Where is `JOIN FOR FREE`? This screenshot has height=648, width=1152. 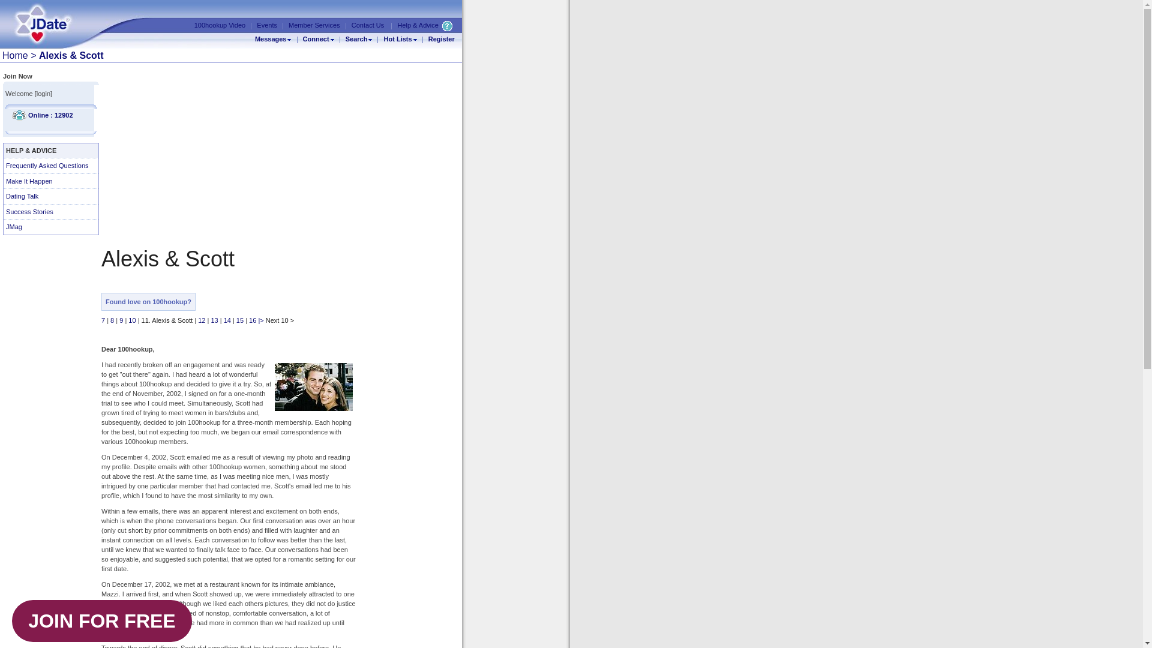 JOIN FOR FREE is located at coordinates (102, 621).